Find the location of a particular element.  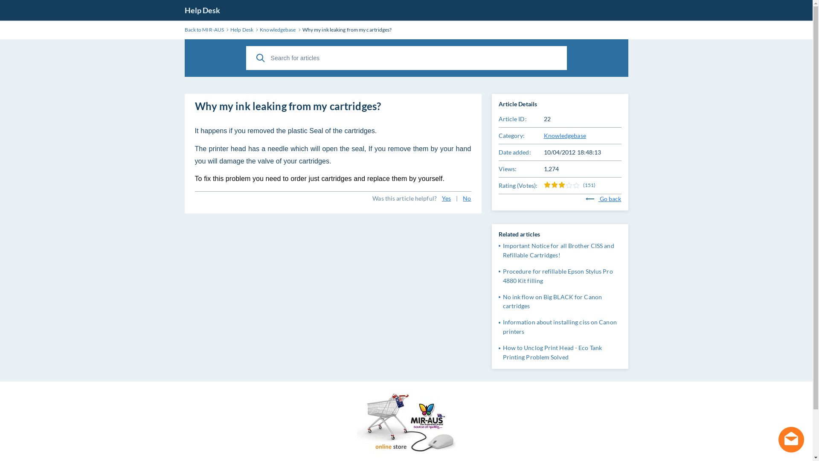

Help Desk is located at coordinates (242, 30).